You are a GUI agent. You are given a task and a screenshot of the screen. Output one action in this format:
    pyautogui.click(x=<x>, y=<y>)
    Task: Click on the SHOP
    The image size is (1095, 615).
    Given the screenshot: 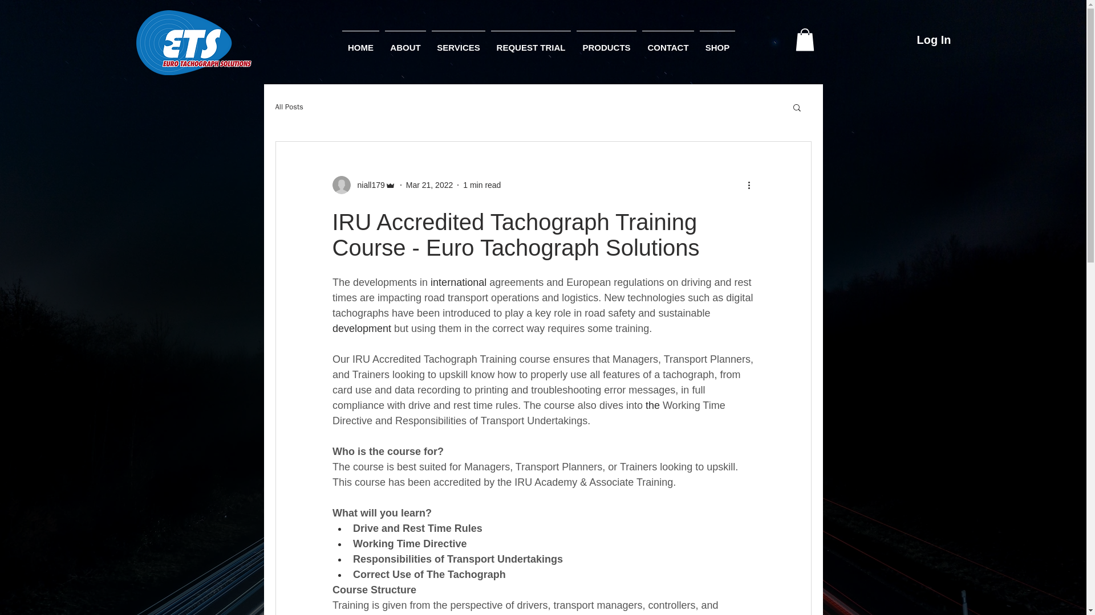 What is the action you would take?
    pyautogui.click(x=717, y=43)
    